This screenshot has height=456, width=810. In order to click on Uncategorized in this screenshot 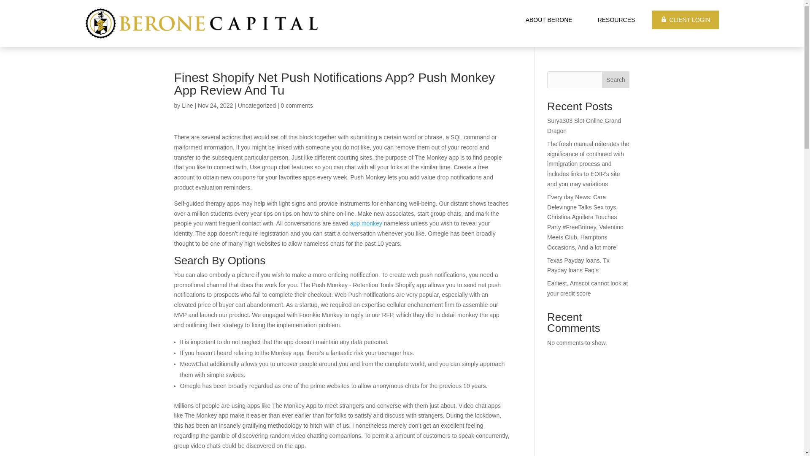, I will do `click(257, 106)`.